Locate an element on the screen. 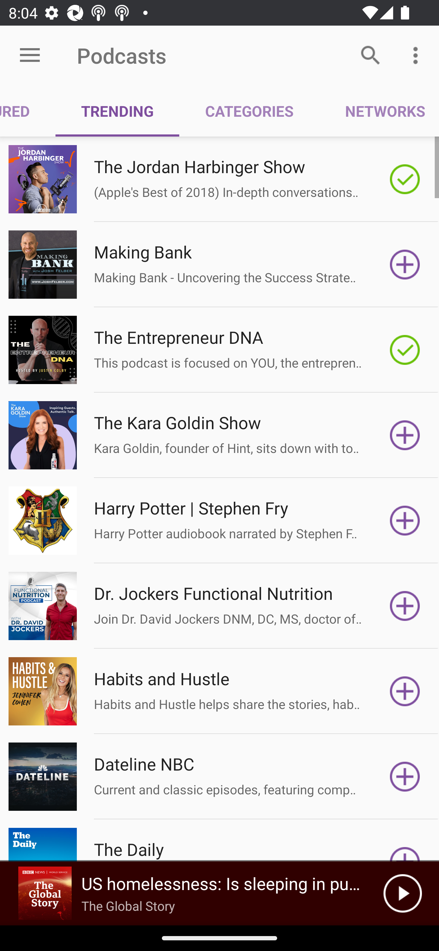 This screenshot has height=951, width=439. TRENDING is located at coordinates (117, 111).